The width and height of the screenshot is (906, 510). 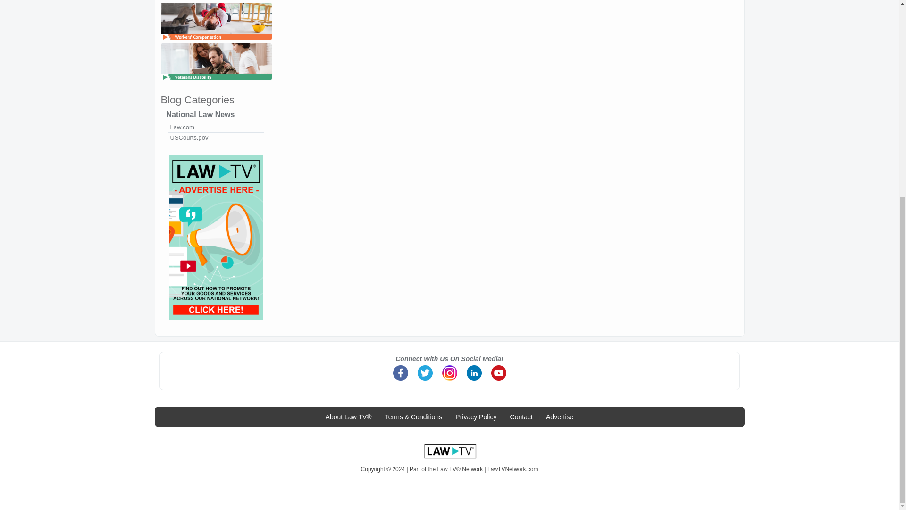 What do you see at coordinates (215, 127) in the screenshot?
I see `Law.com` at bounding box center [215, 127].